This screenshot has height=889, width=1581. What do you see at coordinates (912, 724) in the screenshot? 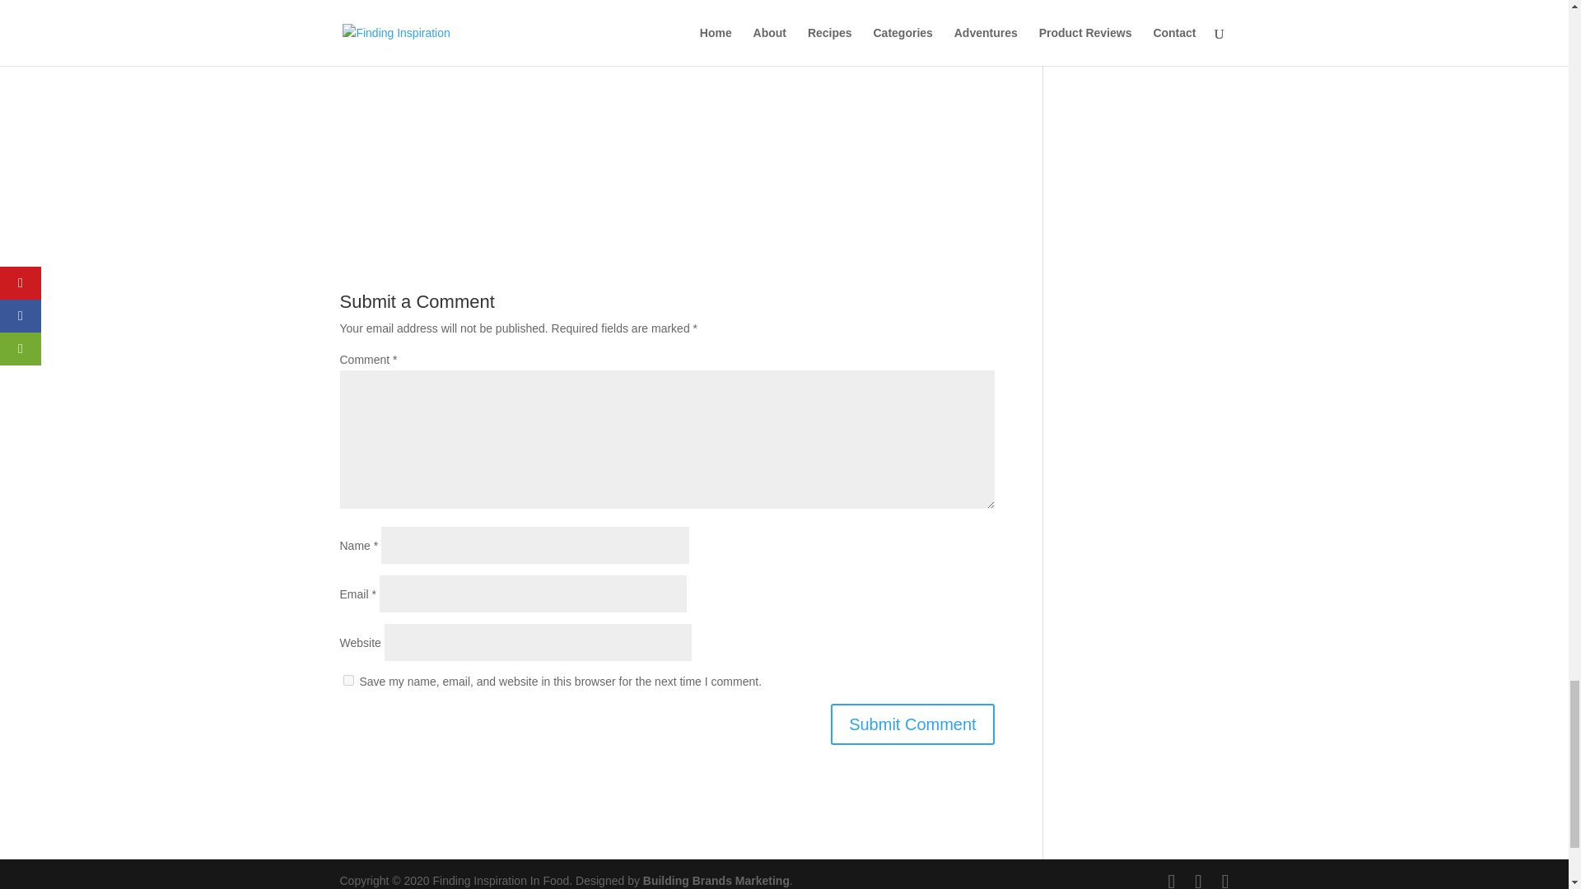
I see `Submit Comment` at bounding box center [912, 724].